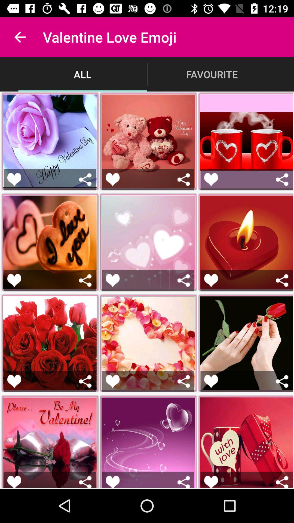 Image resolution: width=294 pixels, height=523 pixels. What do you see at coordinates (113, 281) in the screenshot?
I see `add to favorite` at bounding box center [113, 281].